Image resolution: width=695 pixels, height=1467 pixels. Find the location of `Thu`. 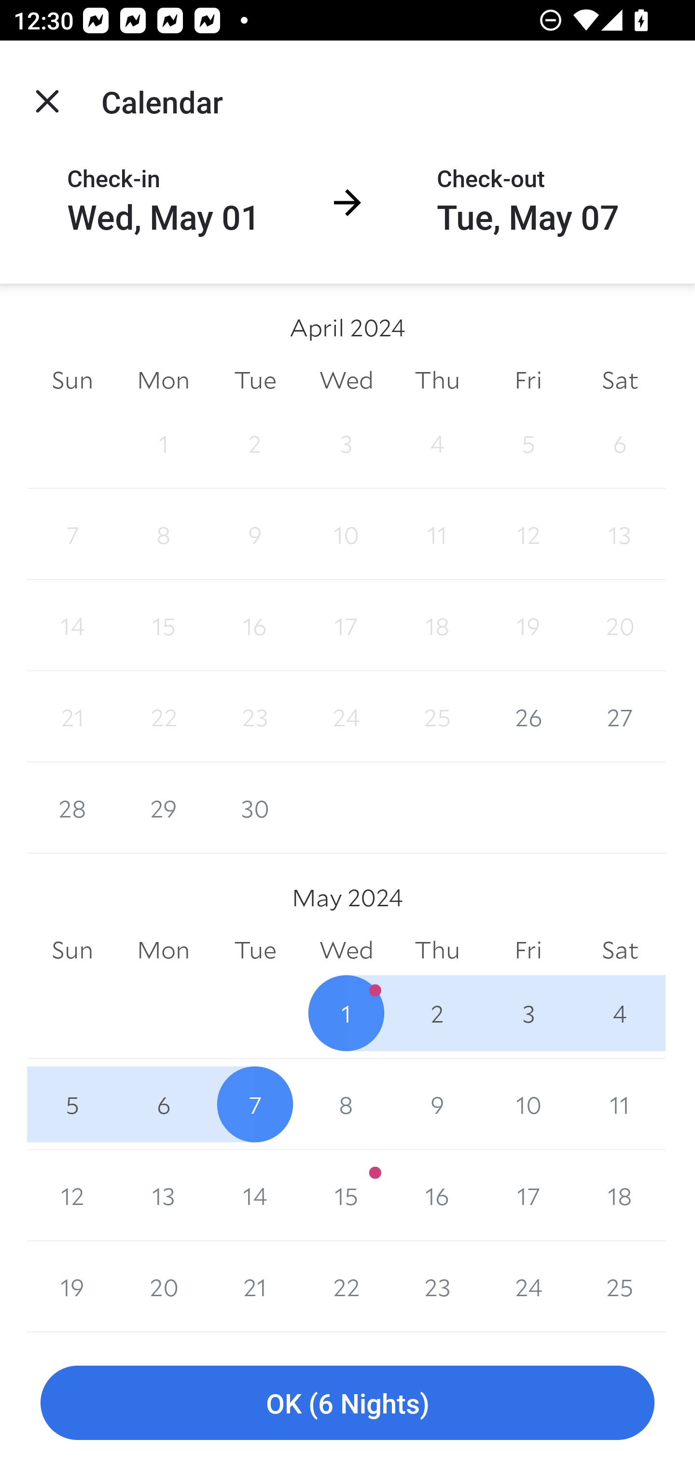

Thu is located at coordinates (437, 951).